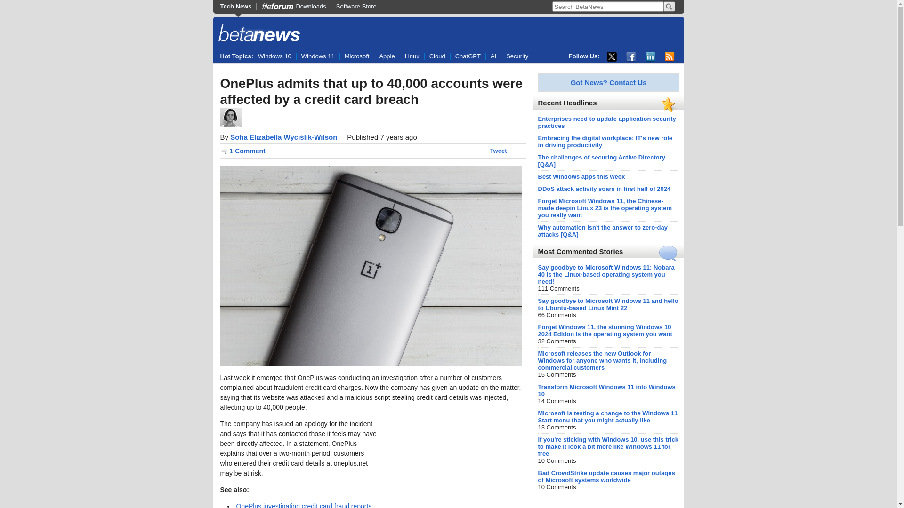  Describe the element at coordinates (669, 7) in the screenshot. I see `Search` at that location.